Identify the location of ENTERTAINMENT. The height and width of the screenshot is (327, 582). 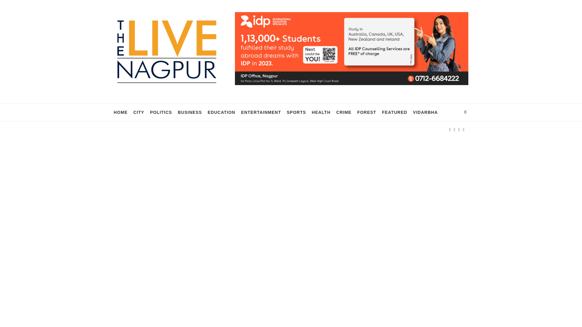
(261, 112).